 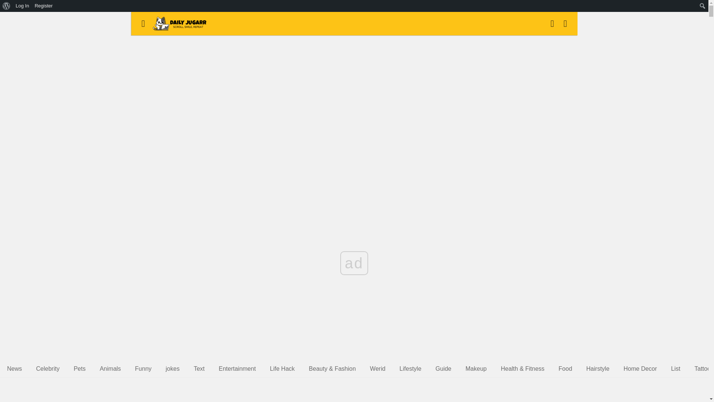 What do you see at coordinates (378, 368) in the screenshot?
I see `Werid` at bounding box center [378, 368].